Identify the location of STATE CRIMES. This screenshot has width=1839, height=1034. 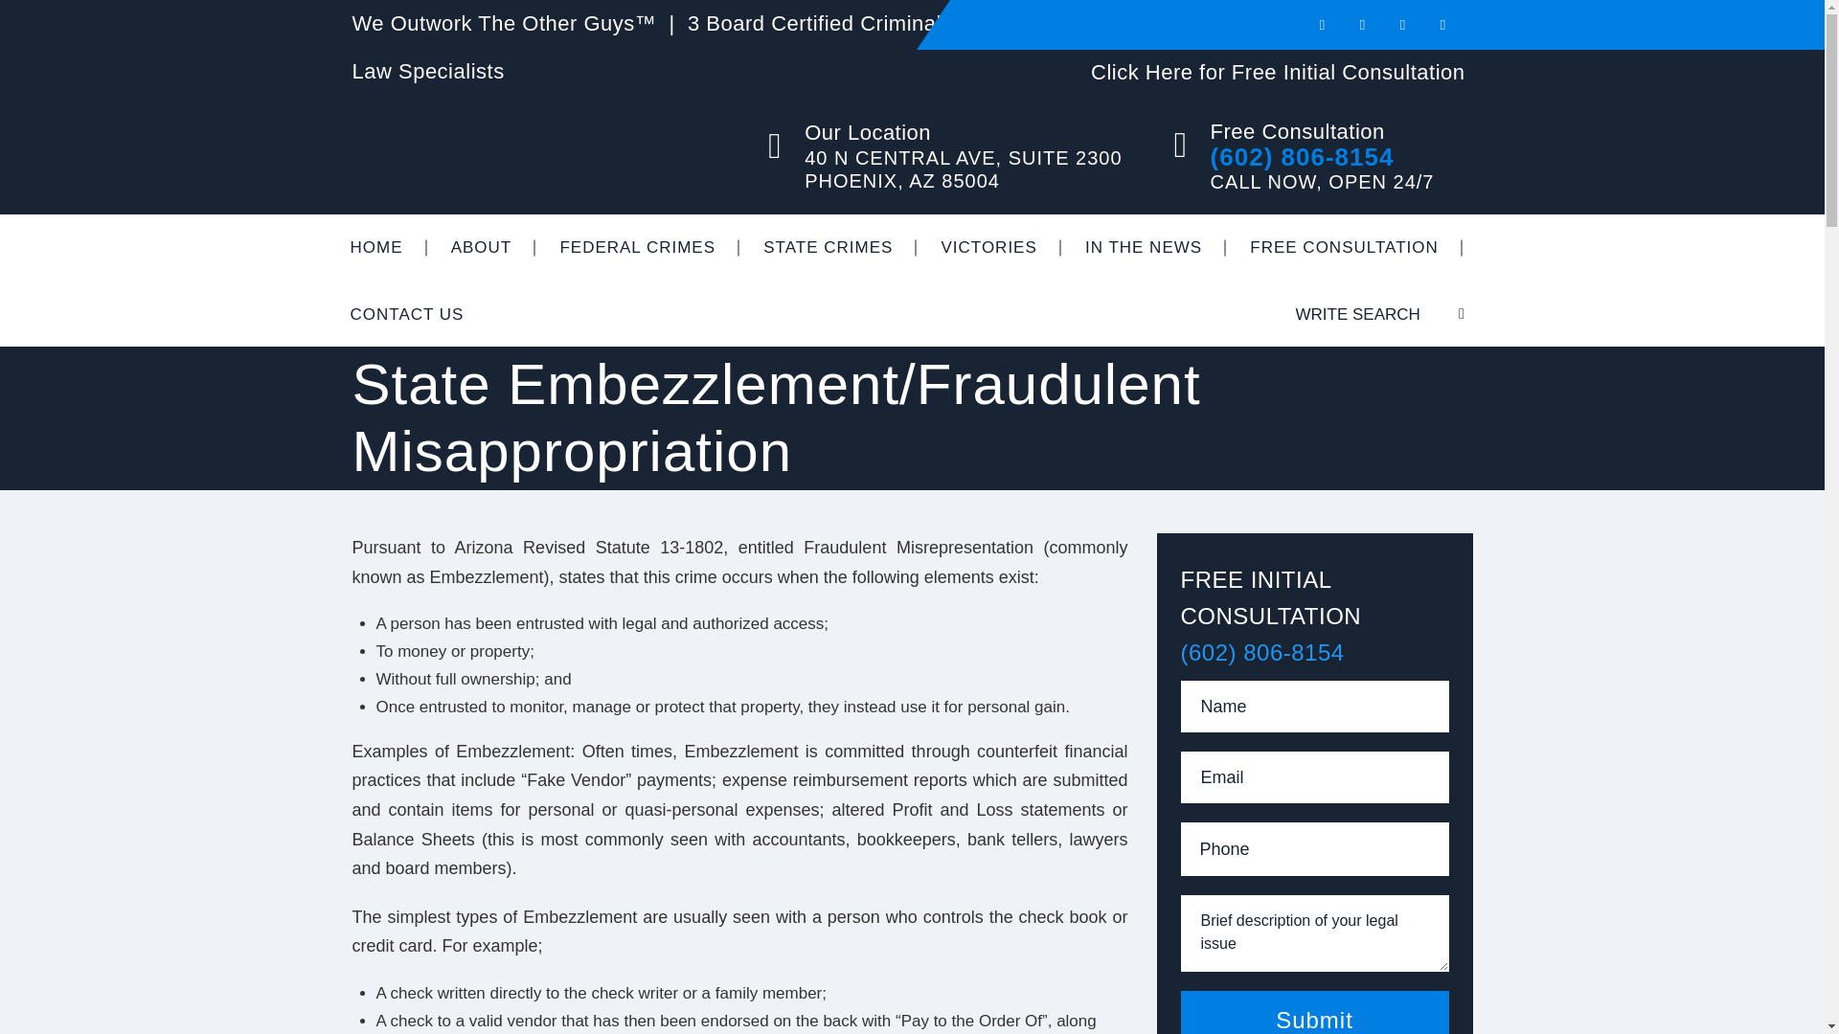
(828, 247).